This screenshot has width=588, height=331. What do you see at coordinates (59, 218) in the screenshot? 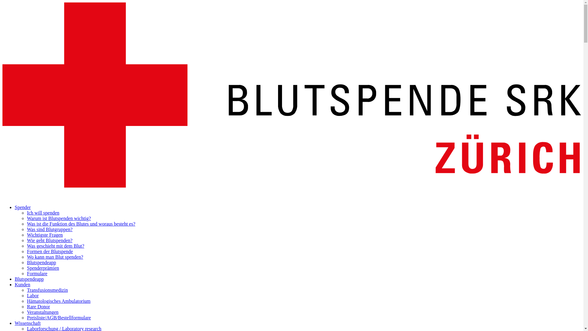
I see `Warum ist Blutspenden wichtig?` at bounding box center [59, 218].